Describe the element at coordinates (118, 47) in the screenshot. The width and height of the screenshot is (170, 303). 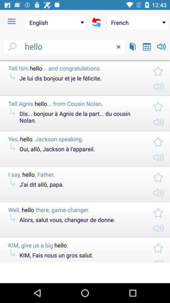
I see `switch close option` at that location.